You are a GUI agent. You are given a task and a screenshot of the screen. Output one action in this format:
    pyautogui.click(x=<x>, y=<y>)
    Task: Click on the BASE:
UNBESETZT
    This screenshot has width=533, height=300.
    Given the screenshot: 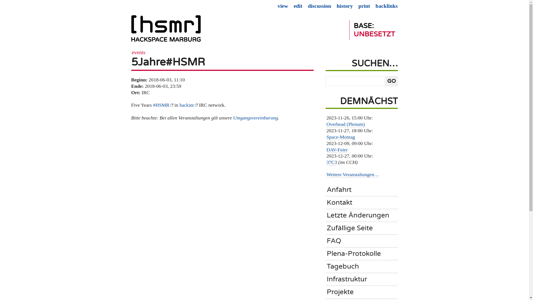 What is the action you would take?
    pyautogui.click(x=374, y=30)
    